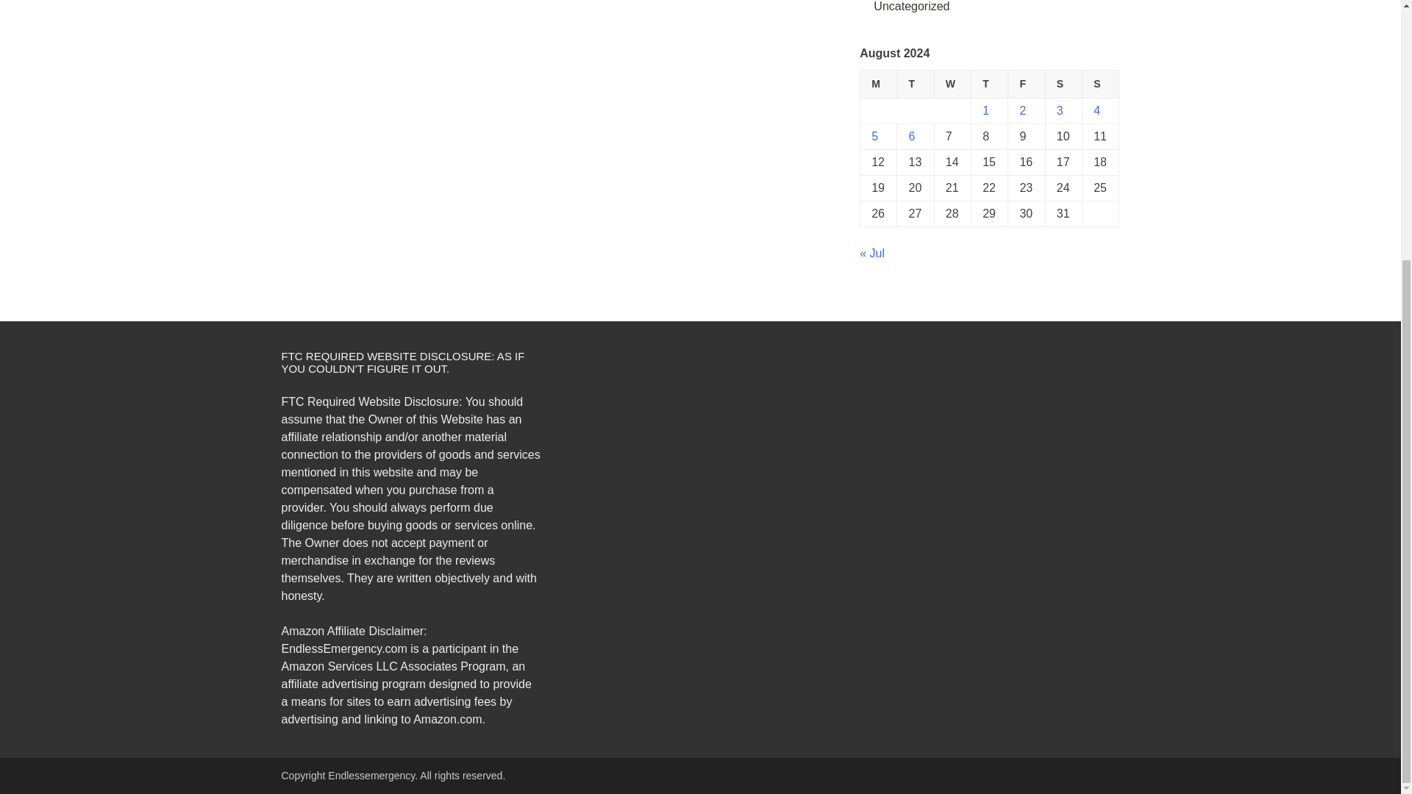  Describe the element at coordinates (952, 84) in the screenshot. I see `Wednesday` at that location.